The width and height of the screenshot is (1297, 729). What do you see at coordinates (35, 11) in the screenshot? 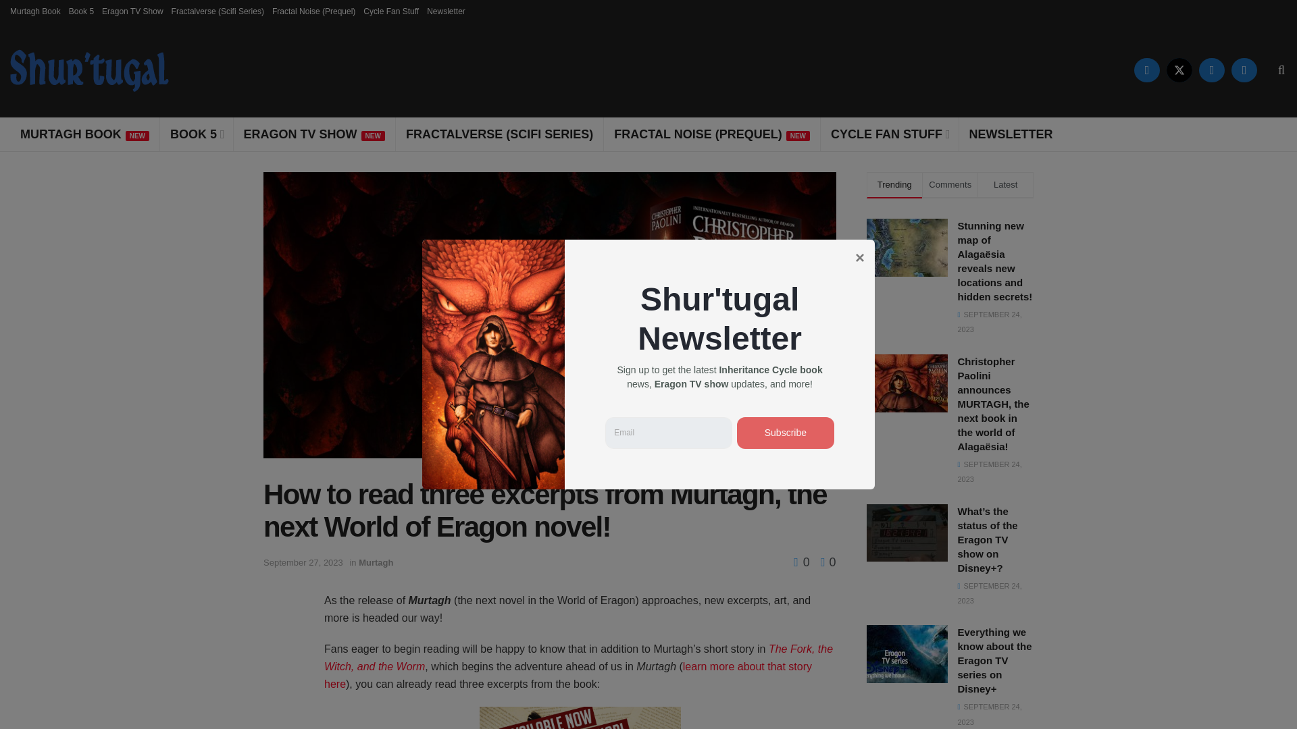
I see `Murtagh Book` at bounding box center [35, 11].